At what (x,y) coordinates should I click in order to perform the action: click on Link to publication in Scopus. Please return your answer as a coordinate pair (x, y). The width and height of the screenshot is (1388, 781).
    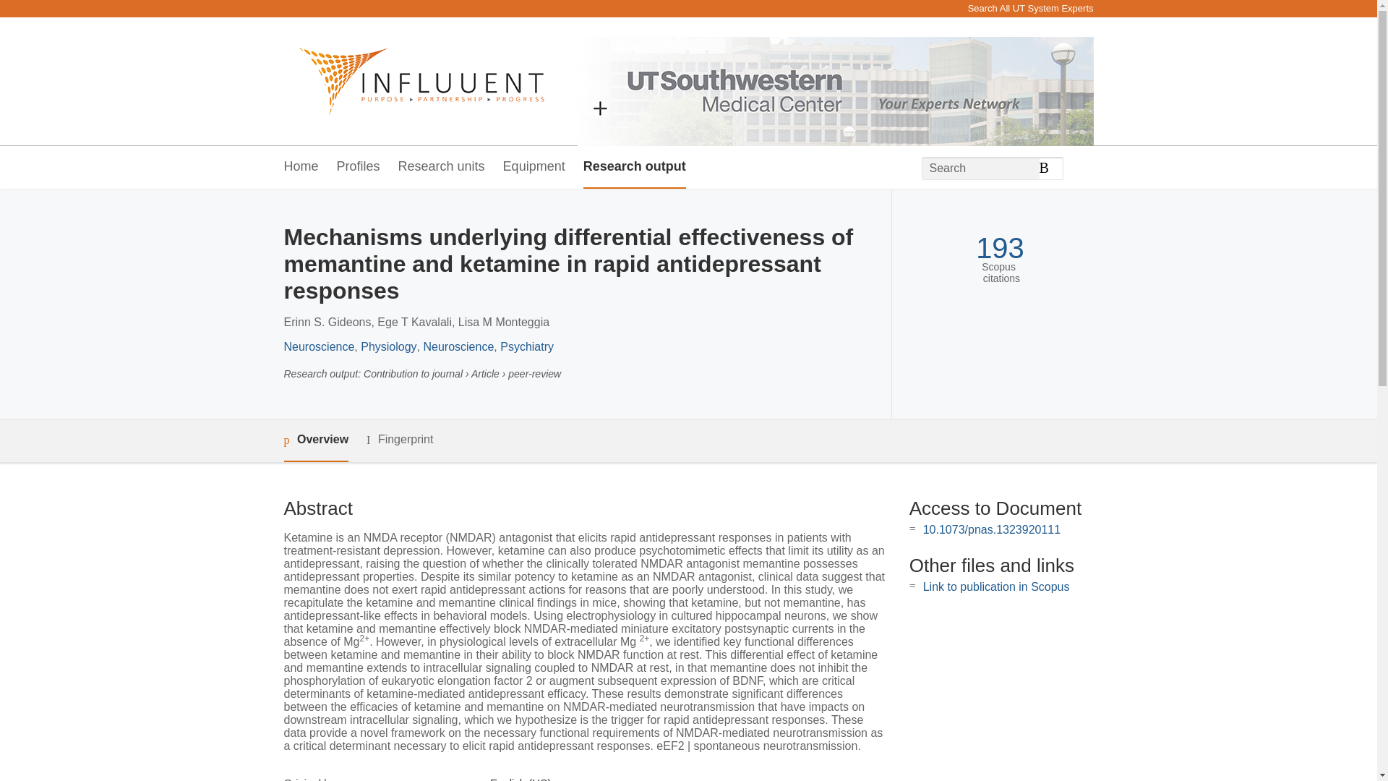
    Looking at the image, I should click on (996, 586).